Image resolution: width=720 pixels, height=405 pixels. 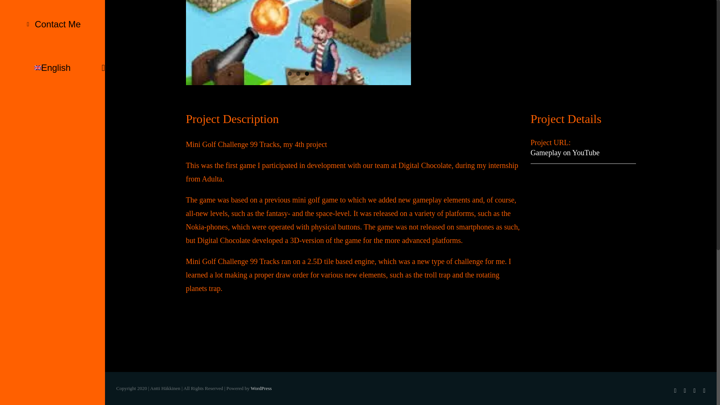 What do you see at coordinates (52, 68) in the screenshot?
I see `English` at bounding box center [52, 68].